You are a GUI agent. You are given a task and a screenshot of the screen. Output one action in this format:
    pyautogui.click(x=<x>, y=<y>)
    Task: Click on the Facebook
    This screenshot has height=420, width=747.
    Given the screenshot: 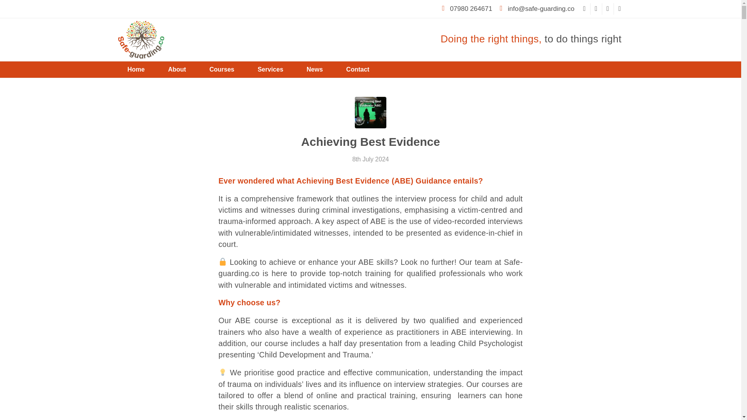 What is the action you would take?
    pyautogui.click(x=584, y=9)
    